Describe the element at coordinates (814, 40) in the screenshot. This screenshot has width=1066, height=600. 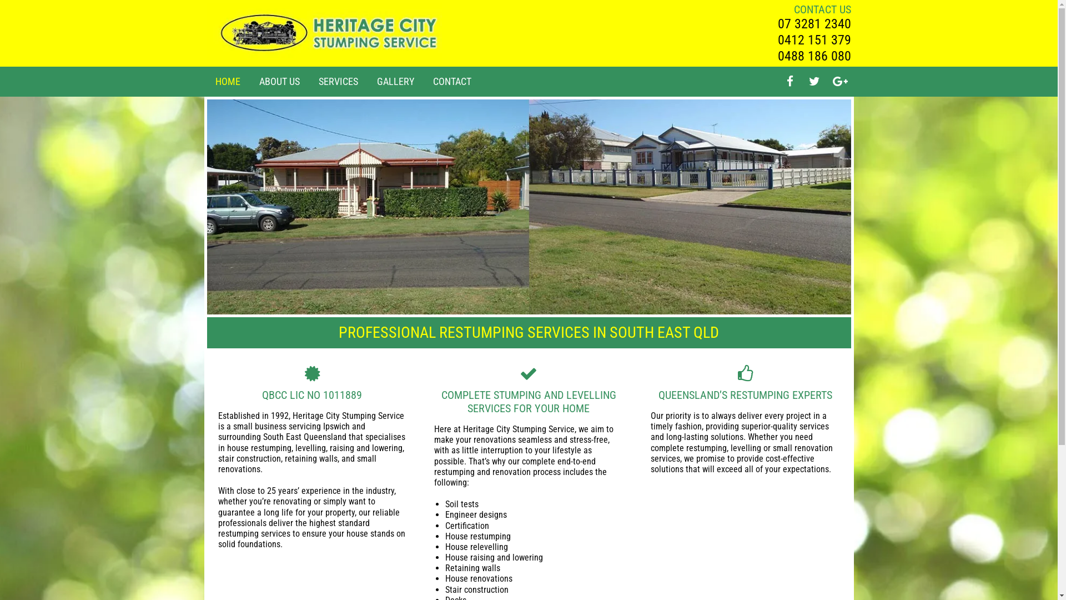
I see `0412 151 379` at that location.